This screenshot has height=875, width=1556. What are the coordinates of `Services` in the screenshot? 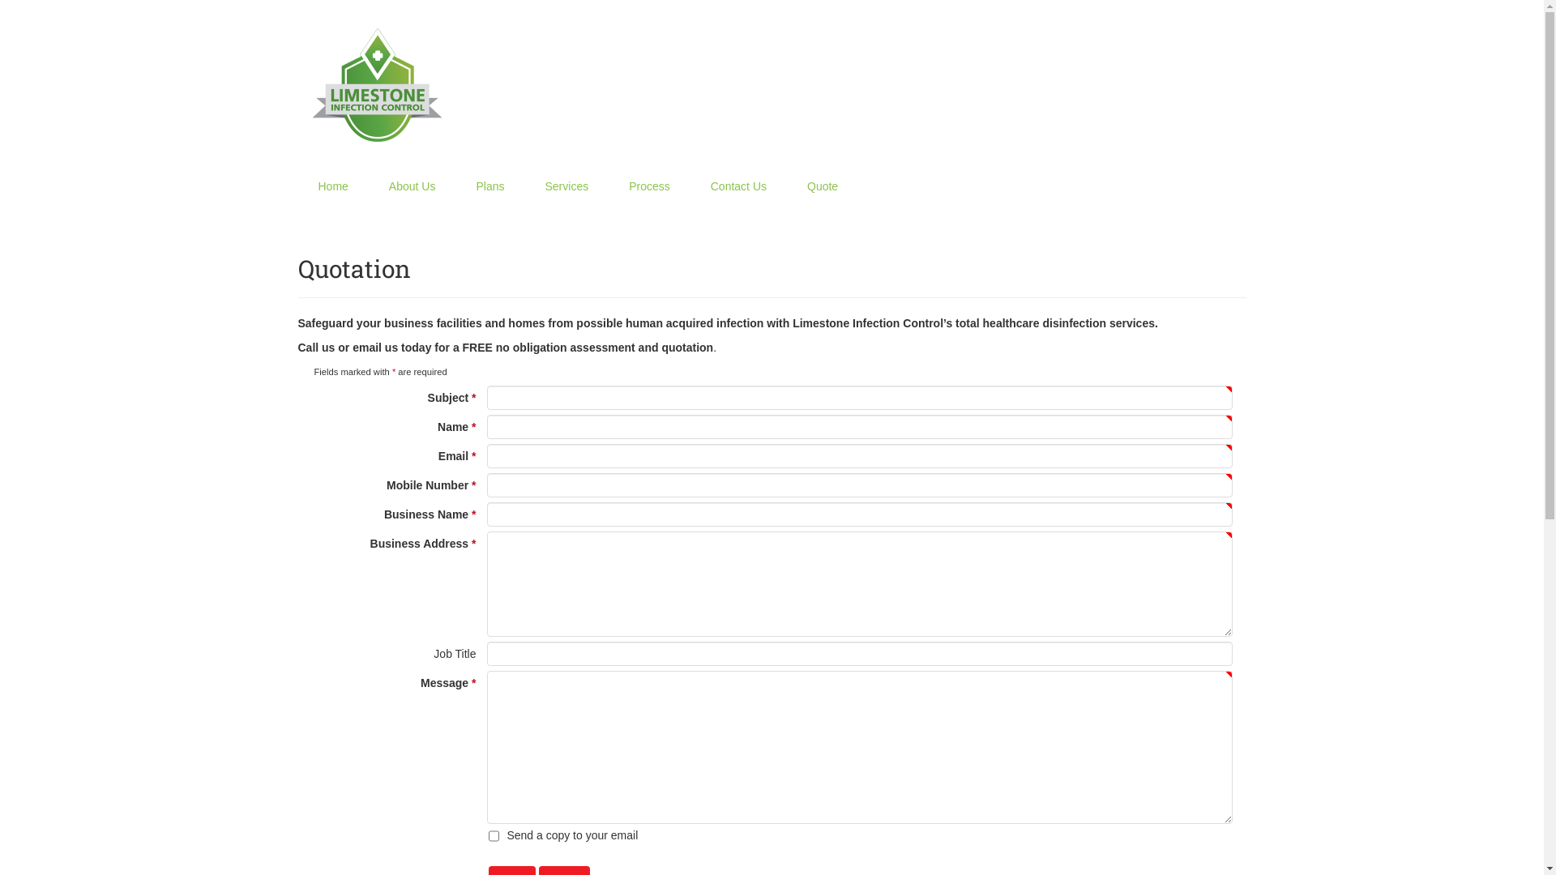 It's located at (566, 186).